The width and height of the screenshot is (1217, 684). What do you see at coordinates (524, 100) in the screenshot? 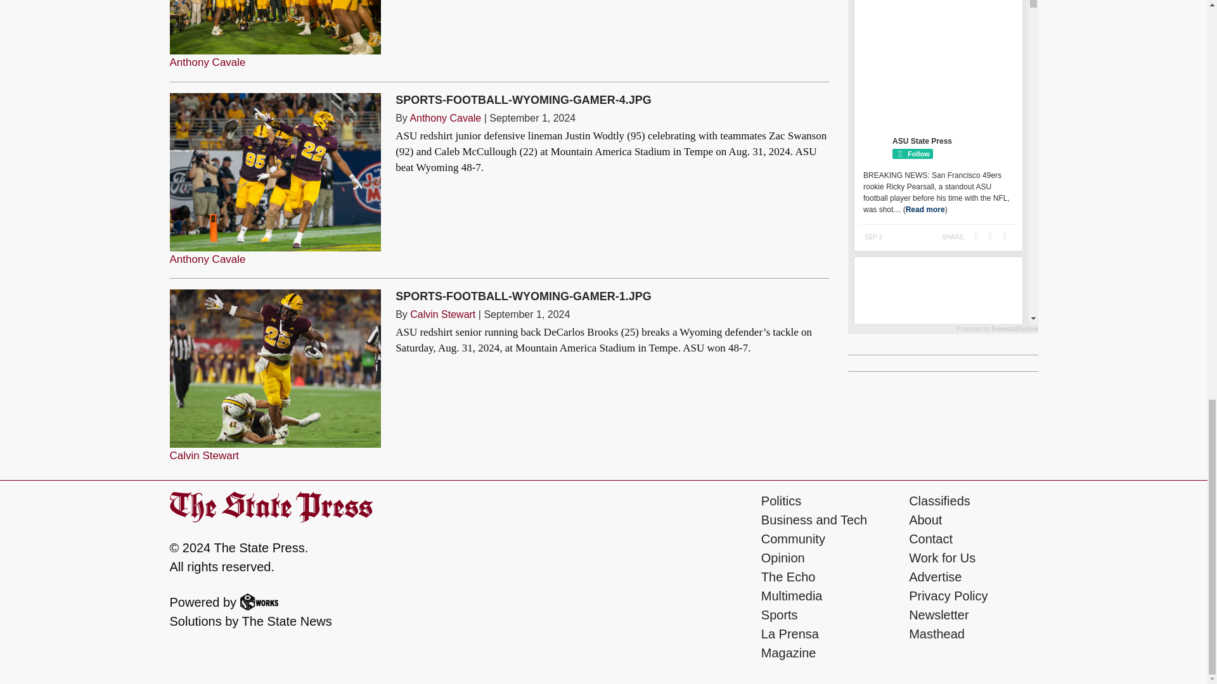
I see `SPORTS-FOOTBALL-WYOMING-GAMER-4.JPG` at bounding box center [524, 100].